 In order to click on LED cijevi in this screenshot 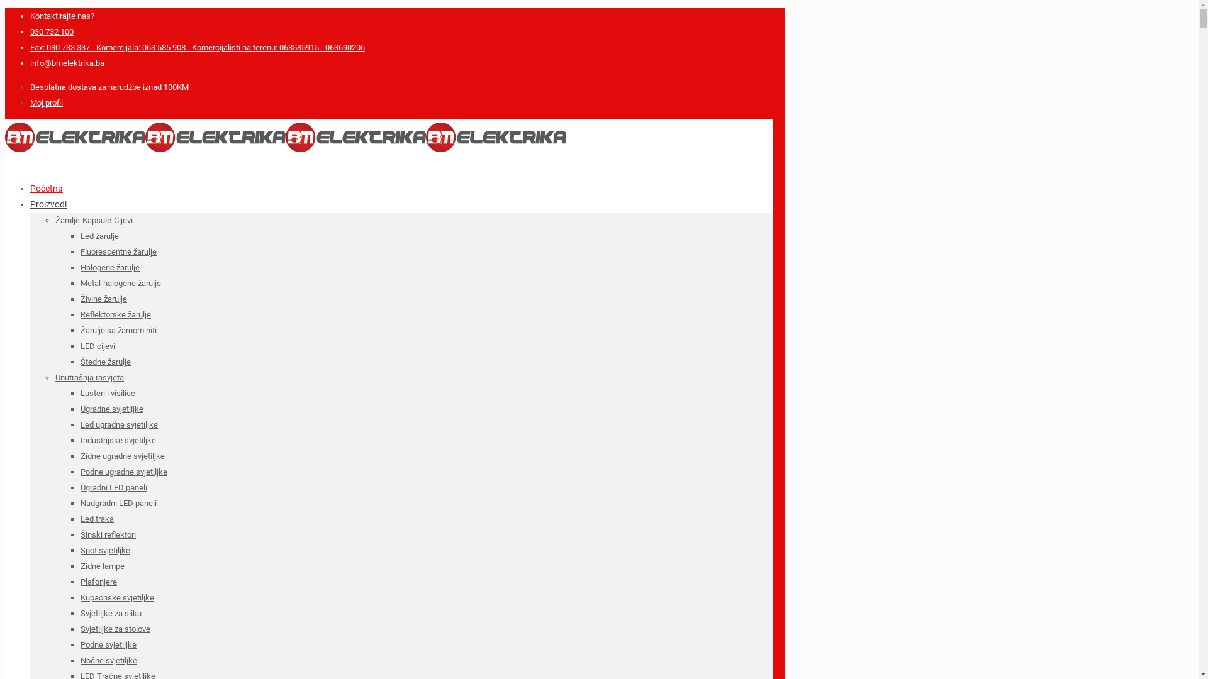, I will do `click(98, 346)`.